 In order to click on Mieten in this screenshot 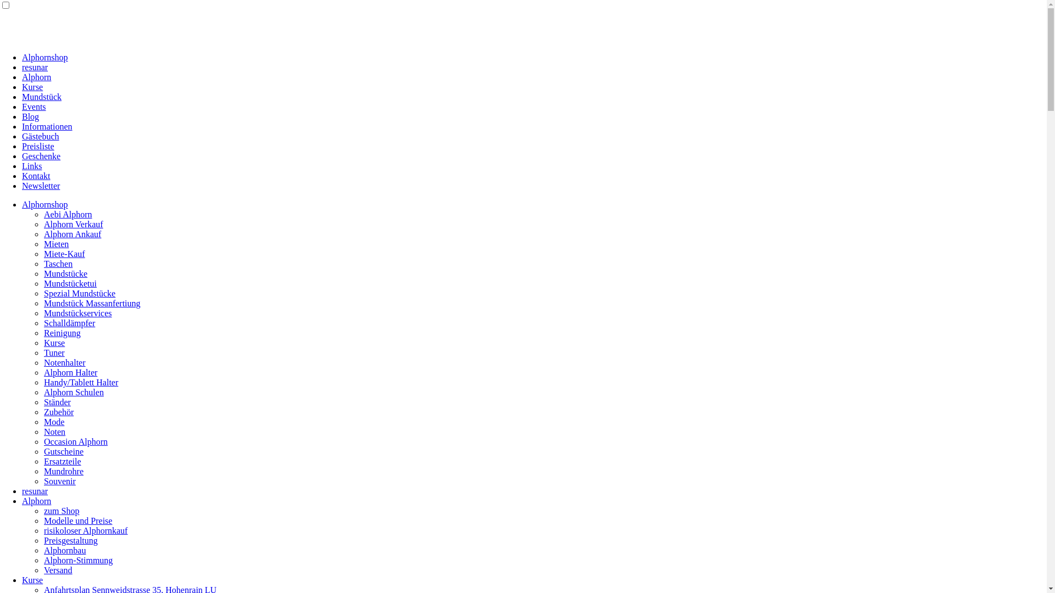, I will do `click(56, 244)`.